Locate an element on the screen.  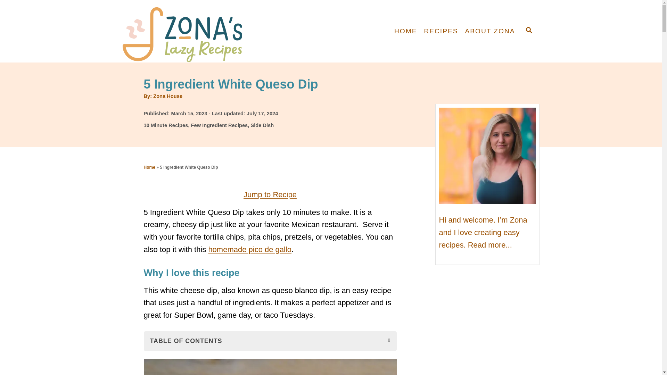
homemade pico de gallo is located at coordinates (250, 249).